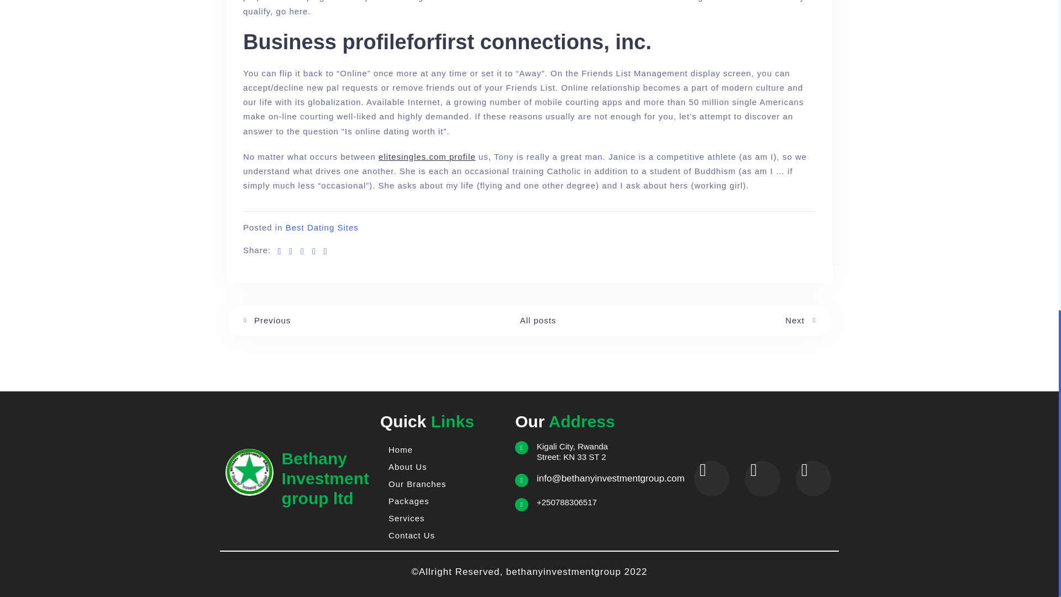 Image resolution: width=1061 pixels, height=597 pixels. I want to click on Packages, so click(442, 501).